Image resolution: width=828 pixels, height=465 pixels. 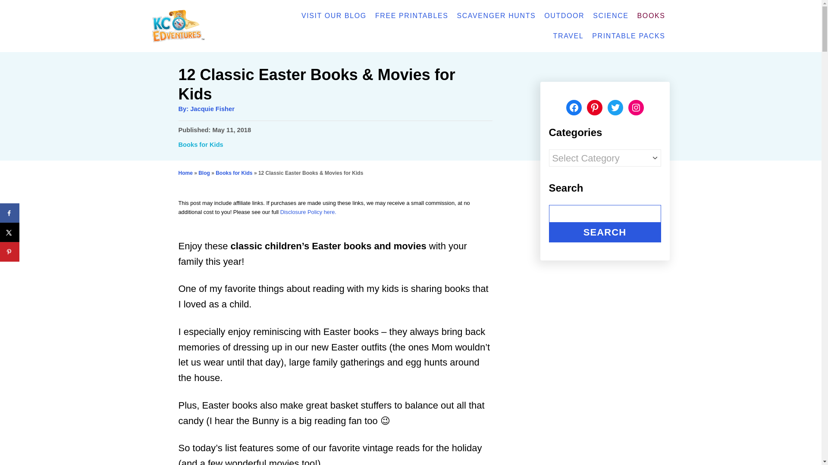 I want to click on TRAVEL, so click(x=568, y=36).